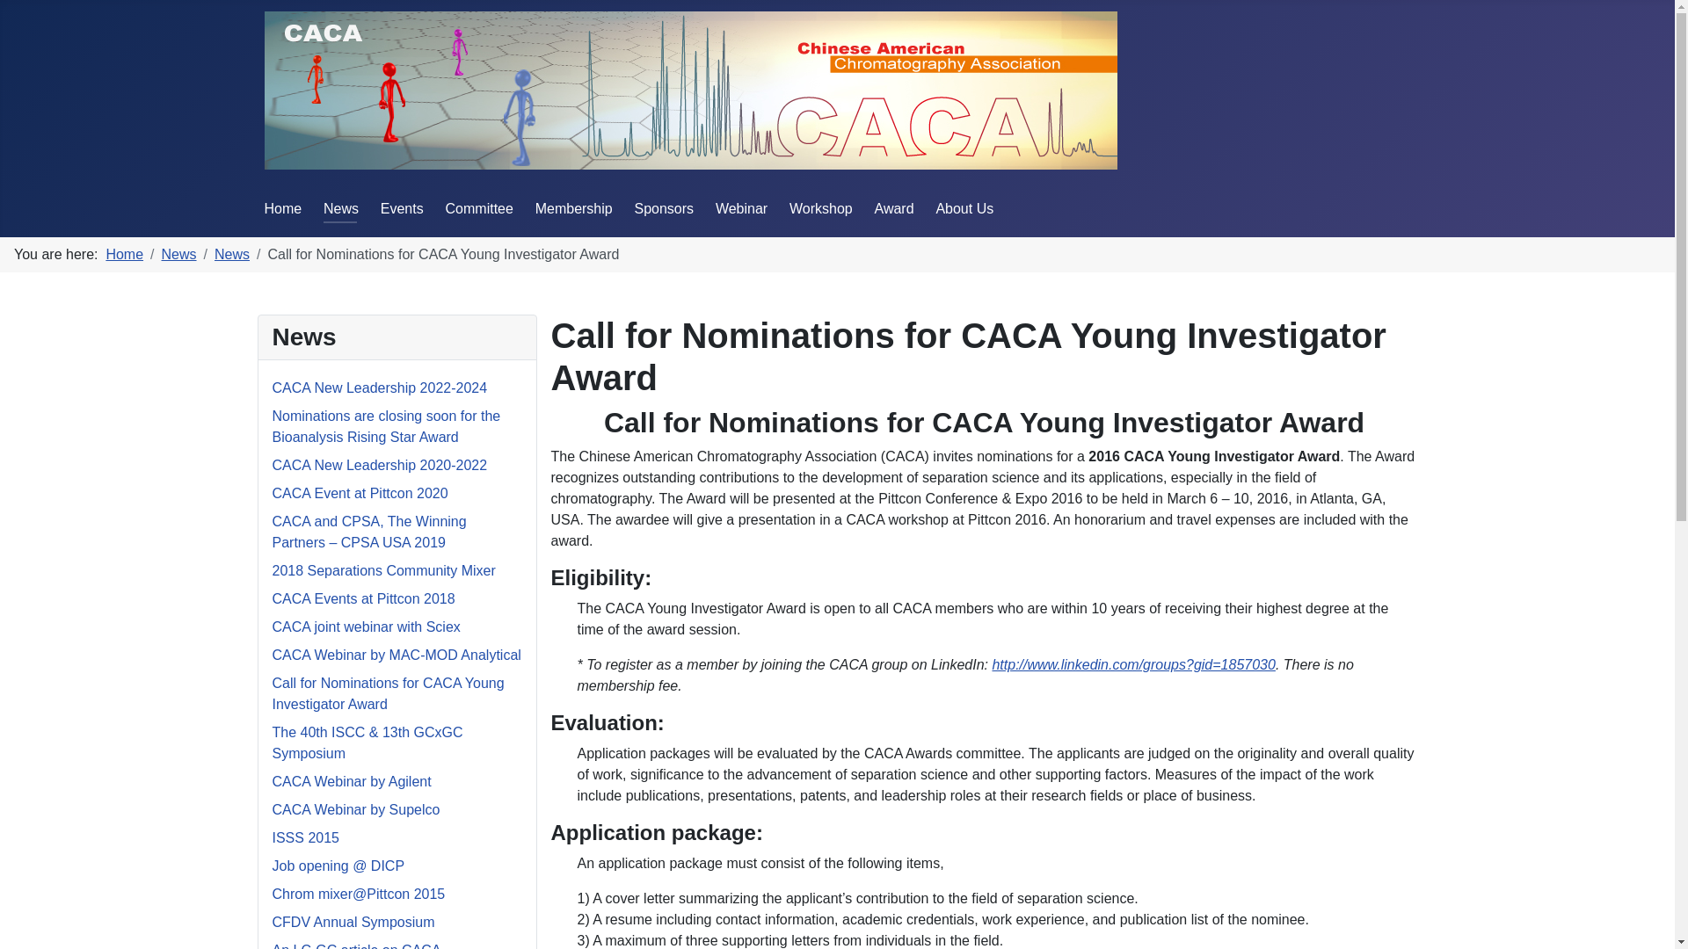 This screenshot has width=1688, height=949. Describe the element at coordinates (821, 208) in the screenshot. I see `Workshop` at that location.